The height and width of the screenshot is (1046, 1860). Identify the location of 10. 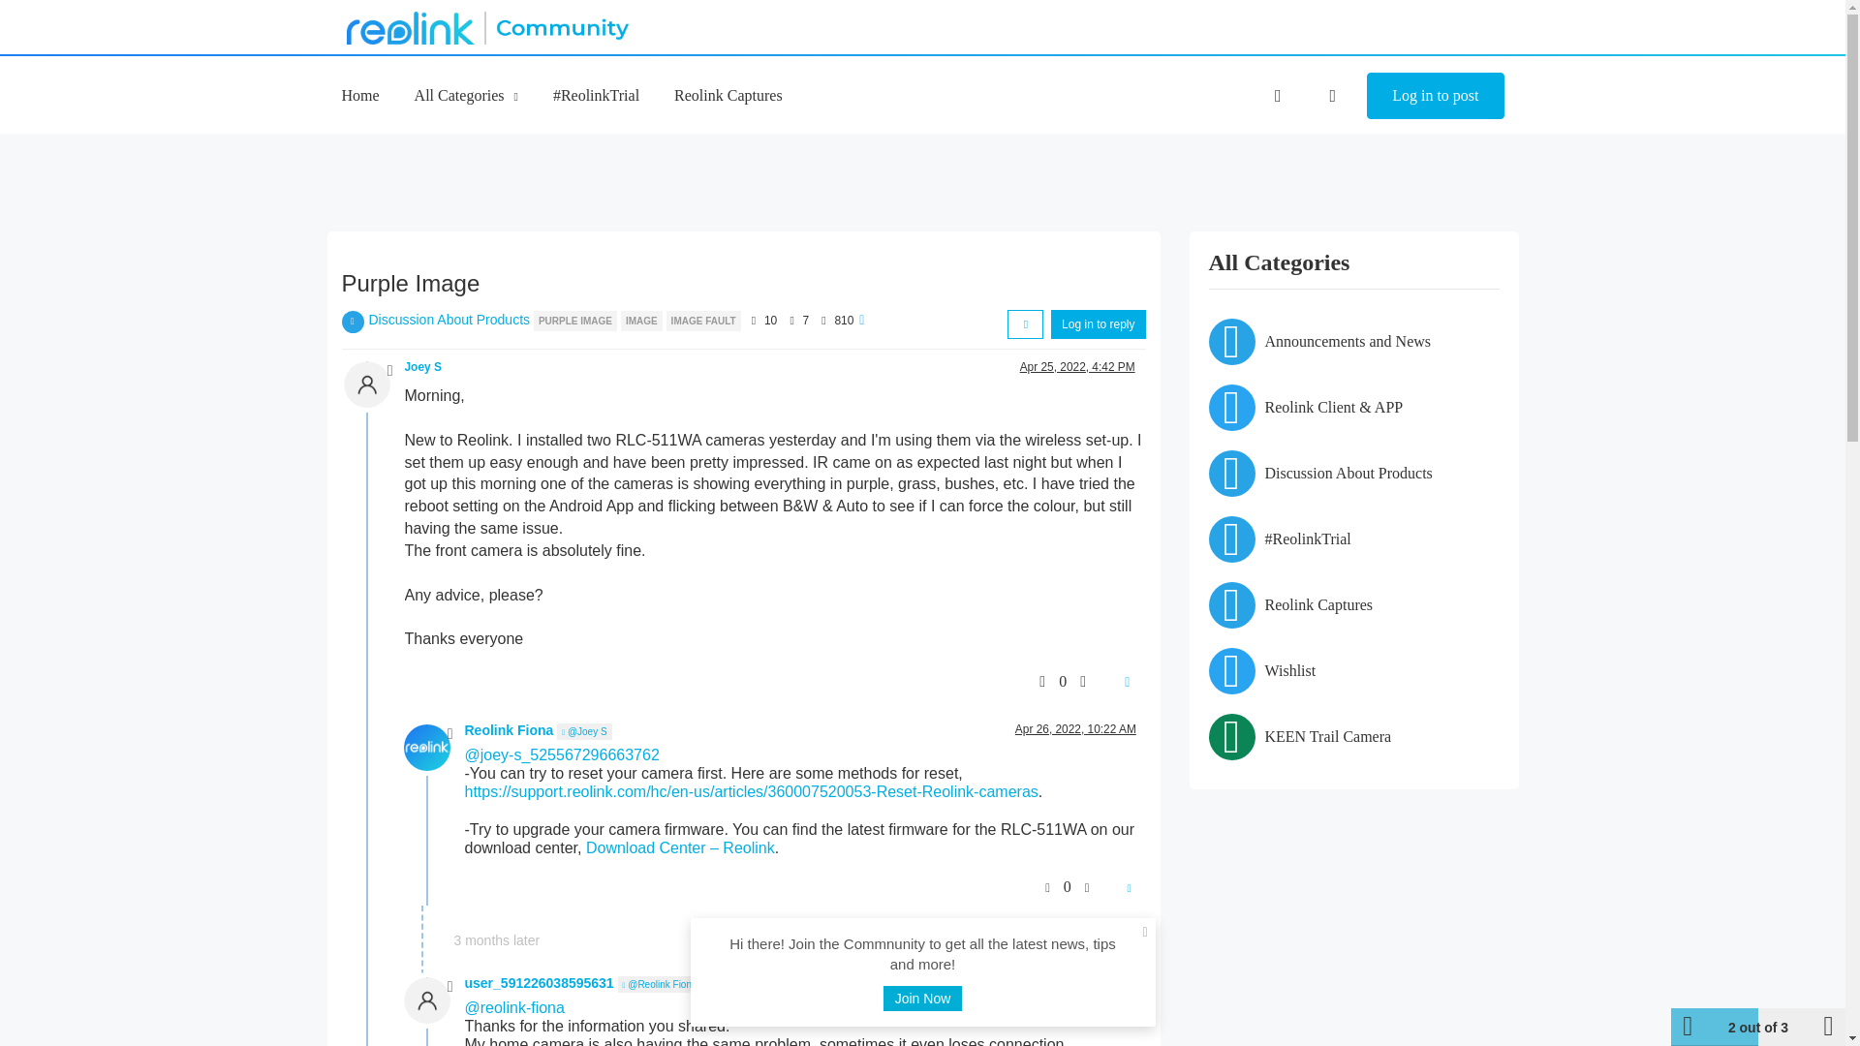
(771, 321).